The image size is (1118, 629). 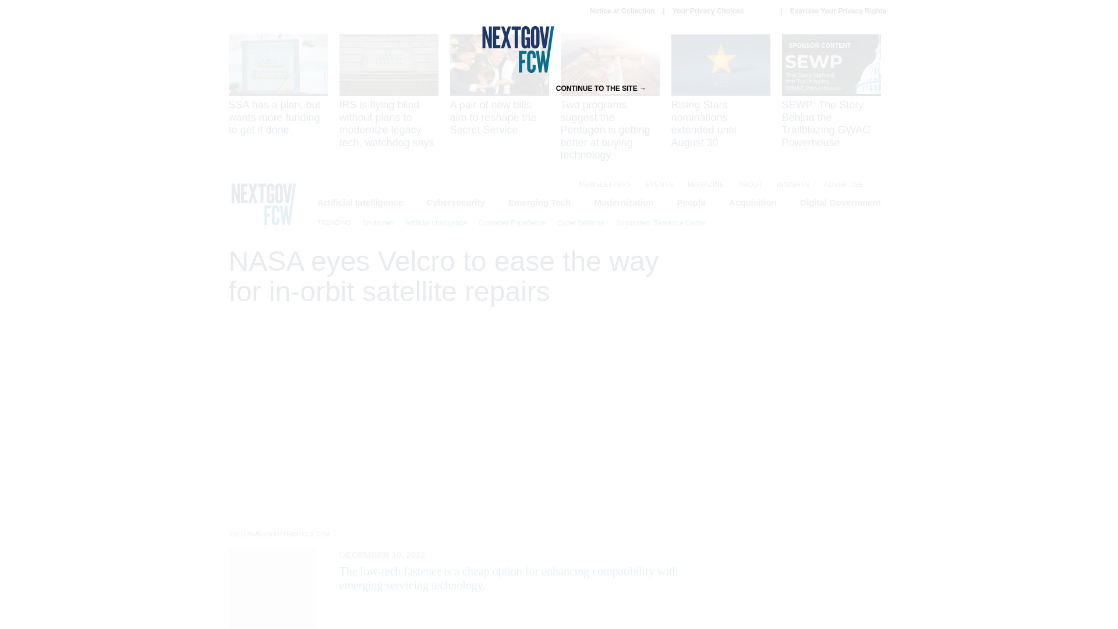 I want to click on MAGAZINE, so click(x=706, y=184).